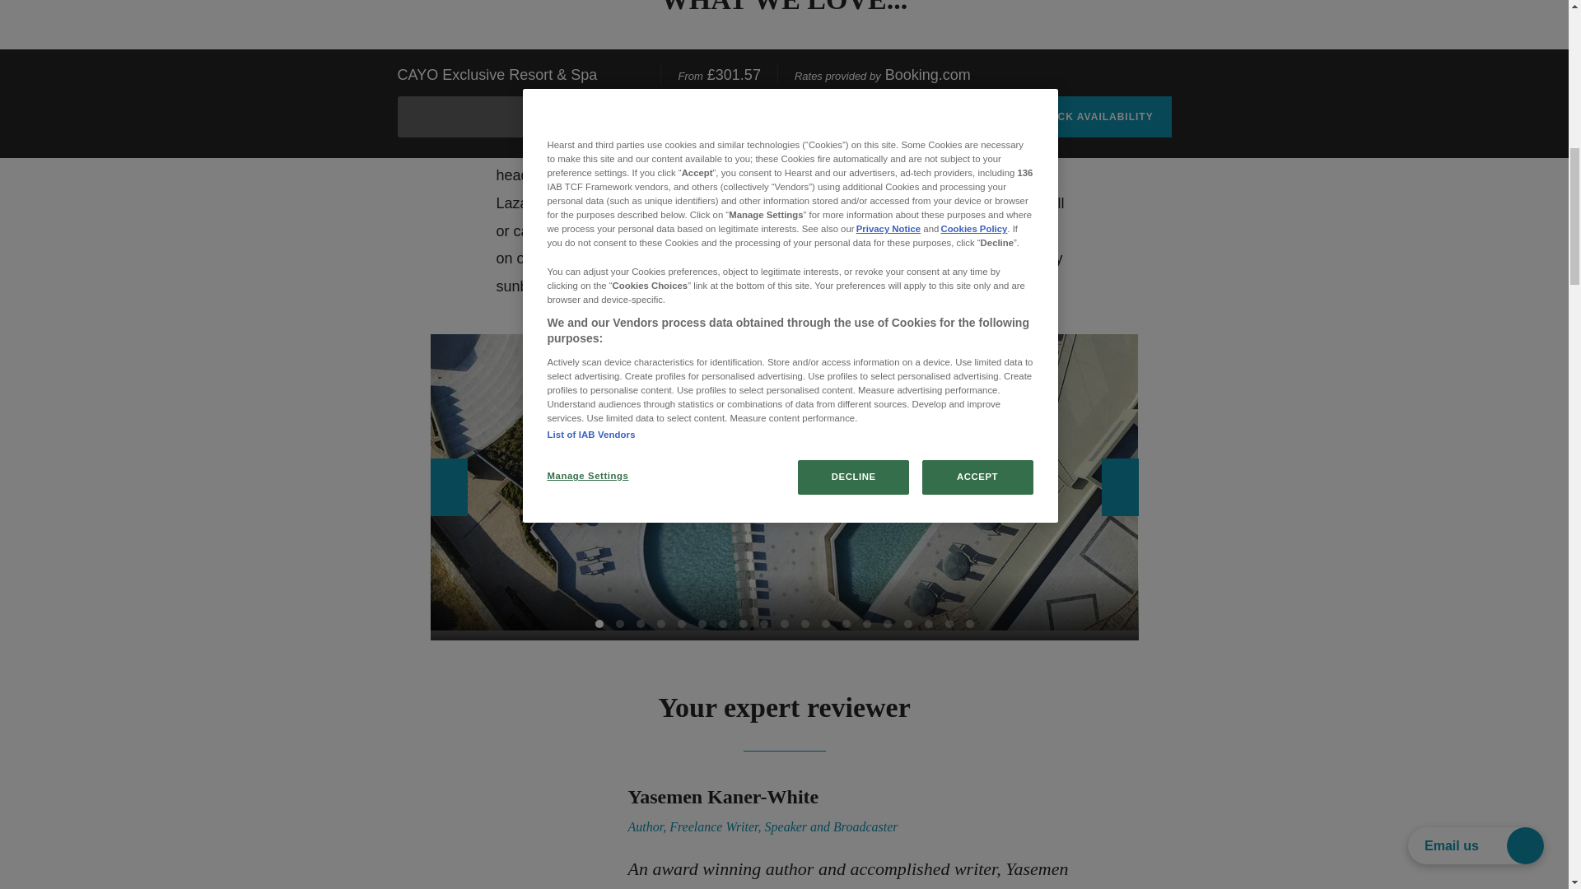 This screenshot has width=1581, height=889. What do you see at coordinates (680, 623) in the screenshot?
I see `5` at bounding box center [680, 623].